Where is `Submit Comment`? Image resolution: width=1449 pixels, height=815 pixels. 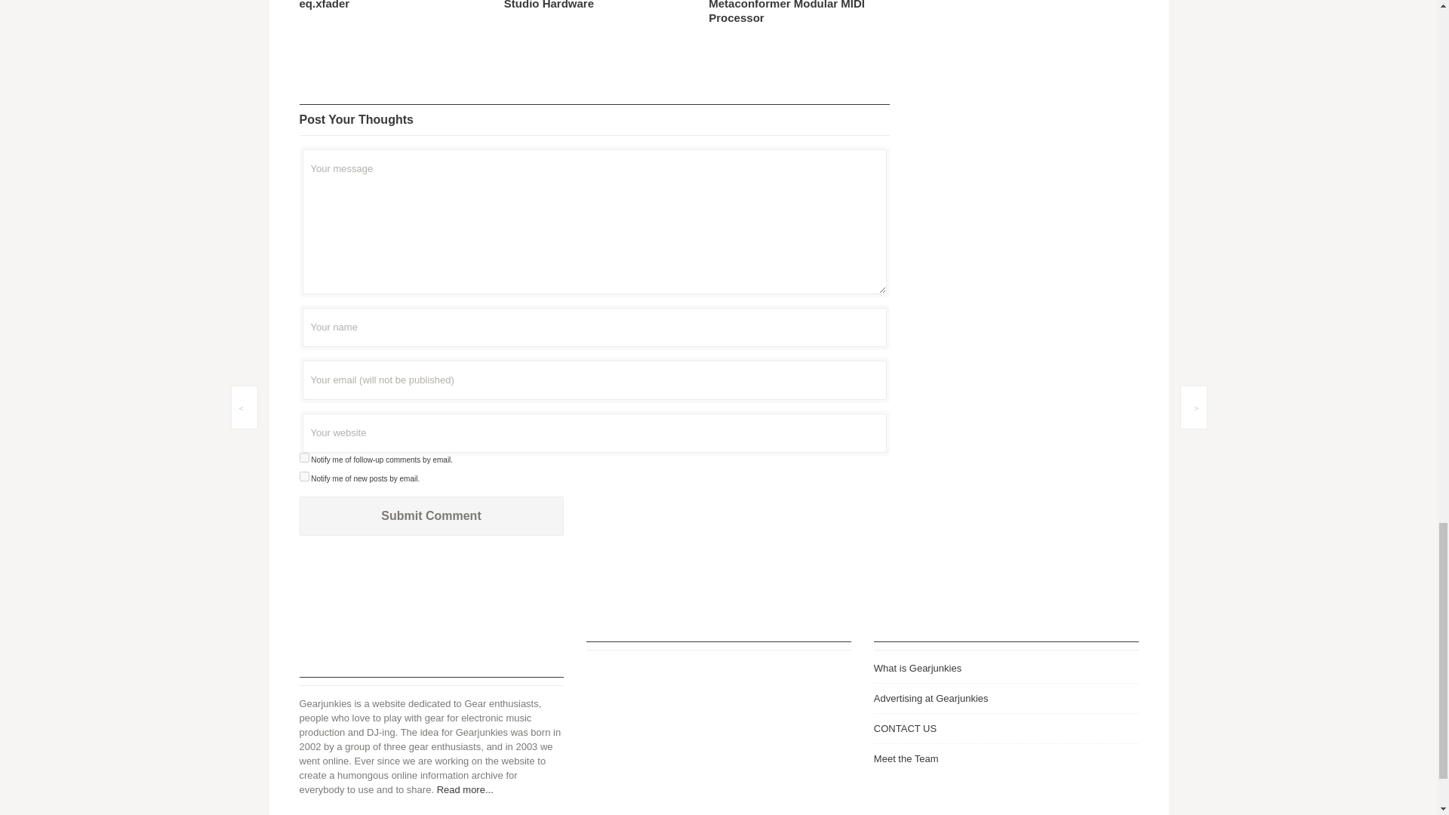 Submit Comment is located at coordinates (430, 515).